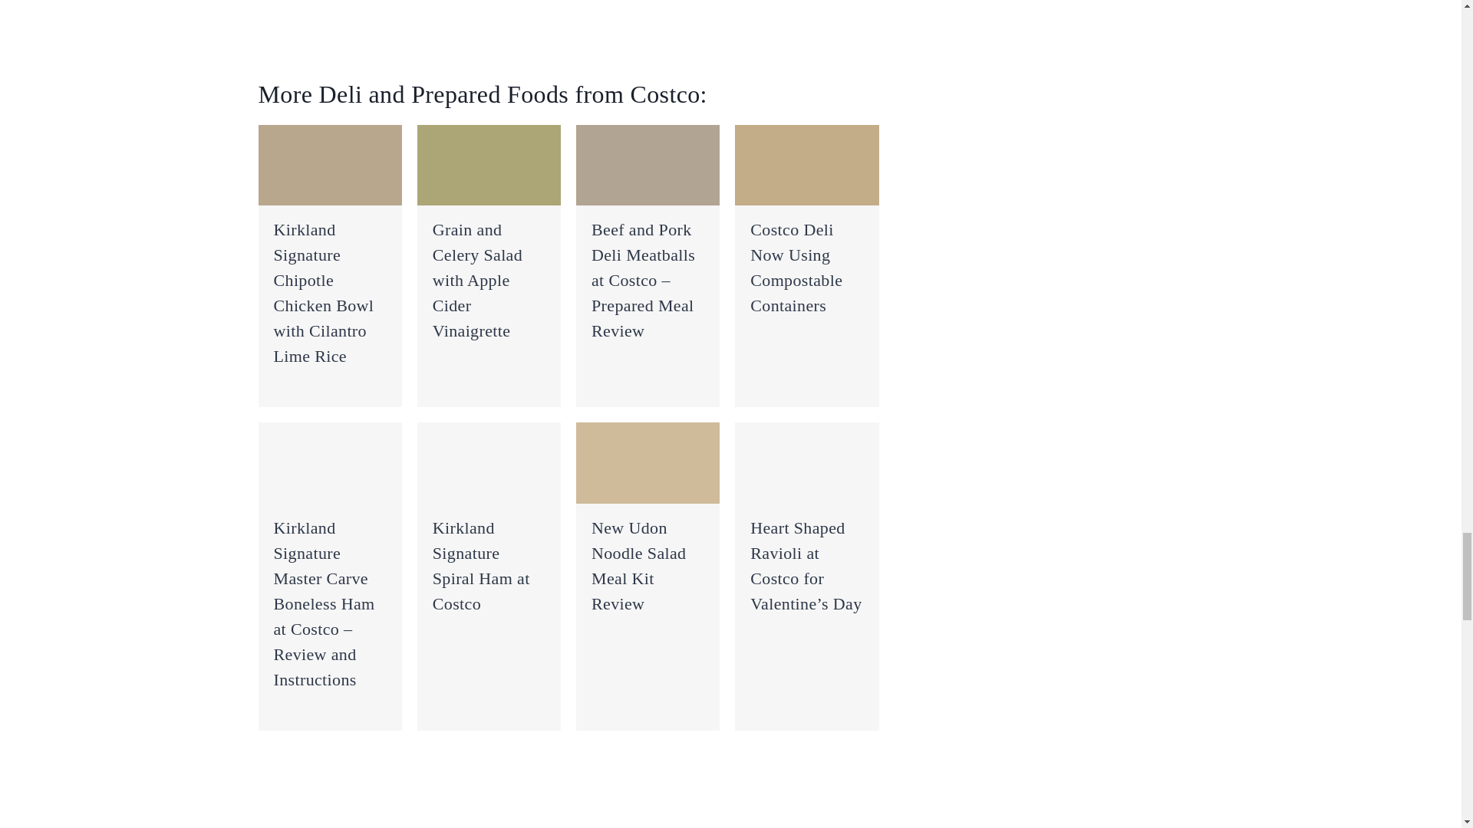 The image size is (1473, 828). Describe the element at coordinates (648, 165) in the screenshot. I see `Main St Bistro Baked Scalloped Potatoes at Costco 5` at that location.